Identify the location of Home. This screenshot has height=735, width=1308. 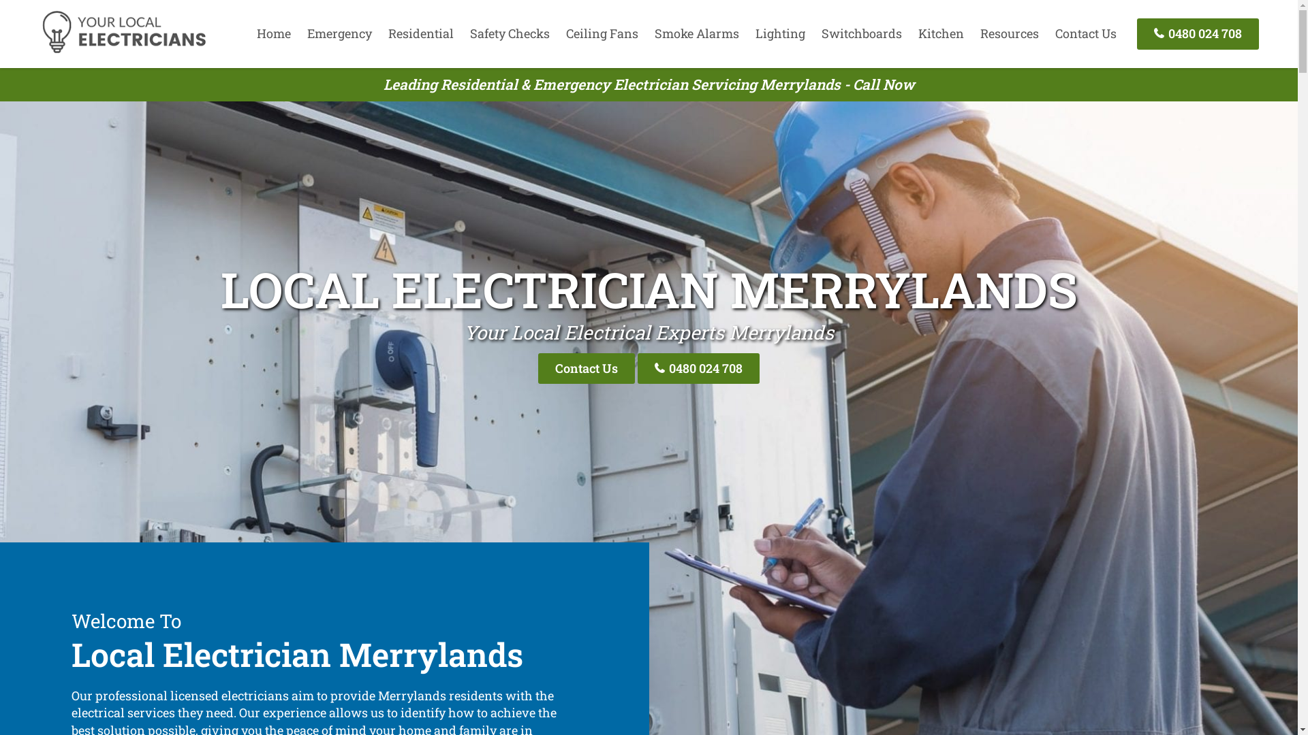
(274, 33).